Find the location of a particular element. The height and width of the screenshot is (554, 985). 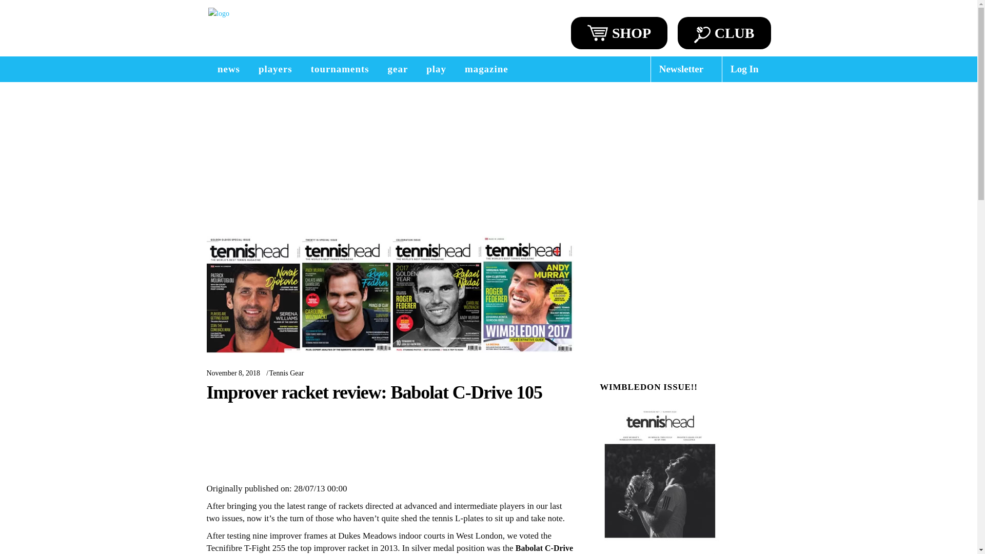

play is located at coordinates (436, 69).